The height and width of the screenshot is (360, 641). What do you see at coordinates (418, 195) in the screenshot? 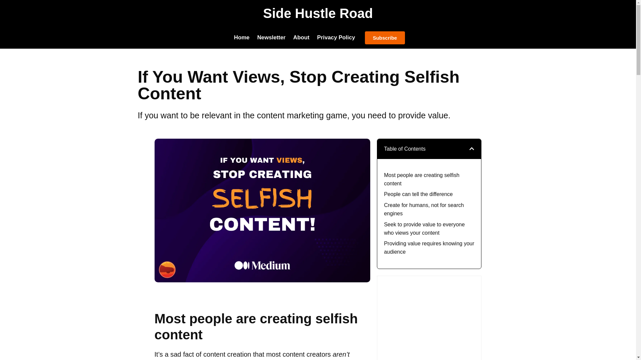
I see `People can tell the difference` at bounding box center [418, 195].